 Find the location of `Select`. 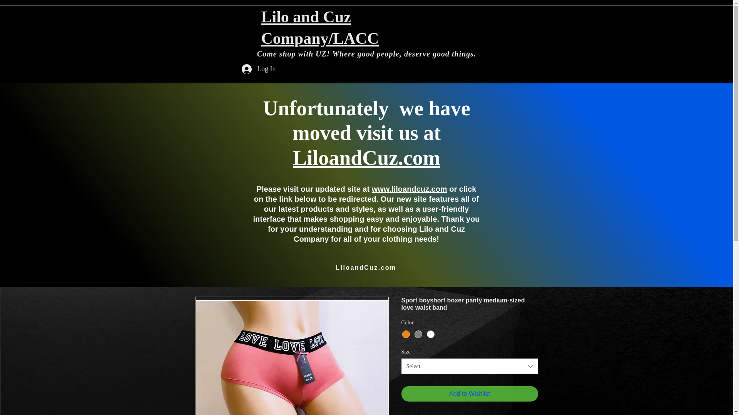

Select is located at coordinates (470, 366).